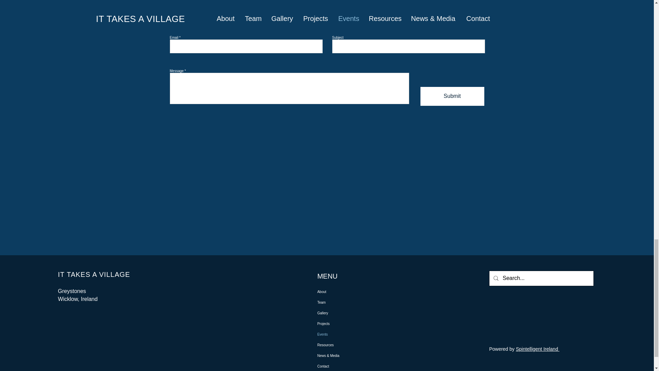  Describe the element at coordinates (349, 366) in the screenshot. I see `Contact` at that location.